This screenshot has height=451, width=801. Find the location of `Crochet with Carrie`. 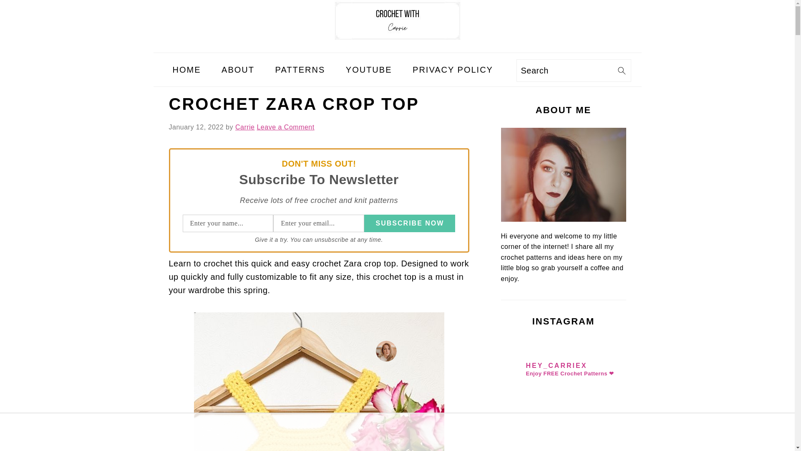

Crochet with Carrie is located at coordinates (397, 21).